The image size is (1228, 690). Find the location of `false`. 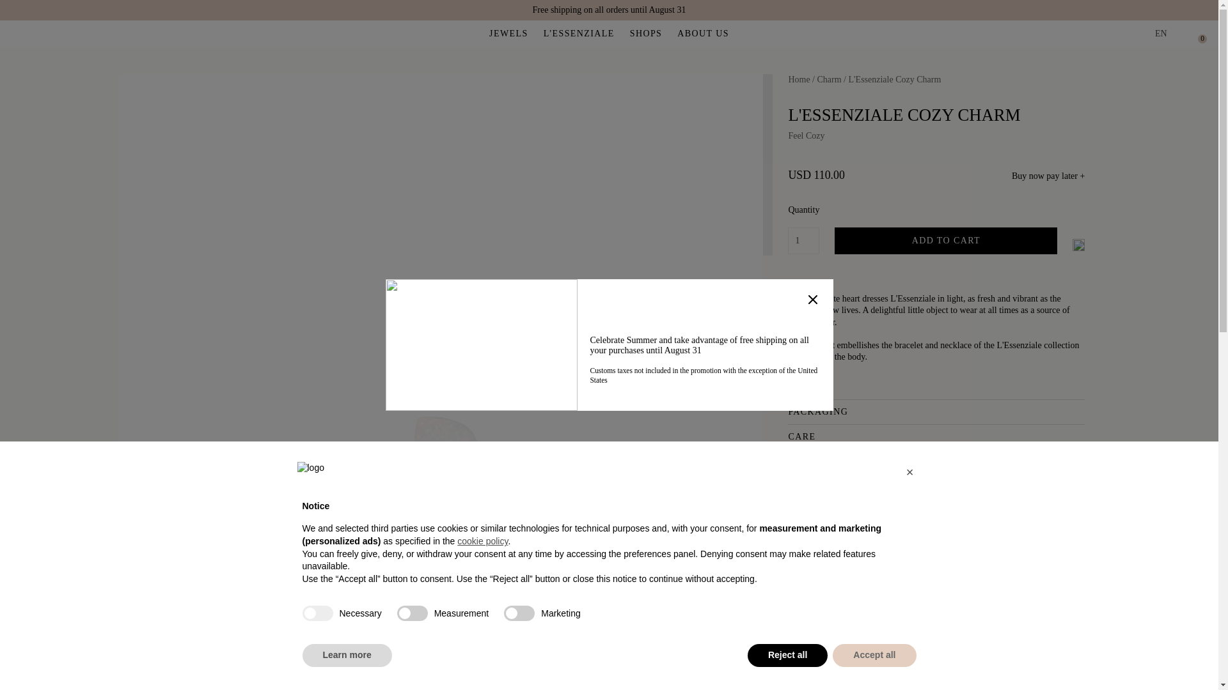

false is located at coordinates (412, 613).